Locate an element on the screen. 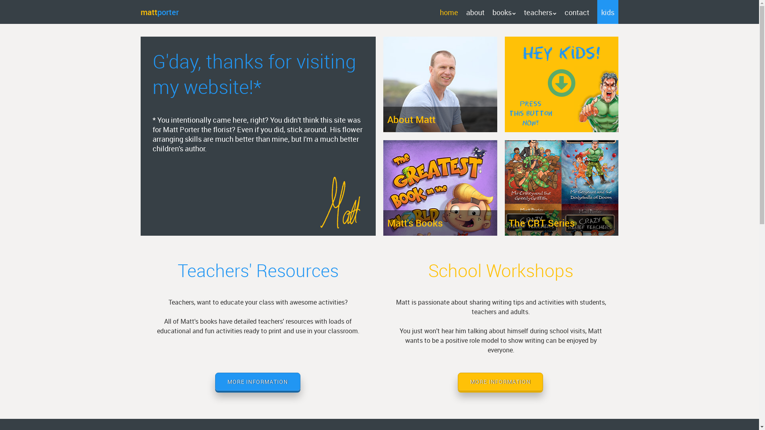  Skip to content is located at coordinates (454, 12).